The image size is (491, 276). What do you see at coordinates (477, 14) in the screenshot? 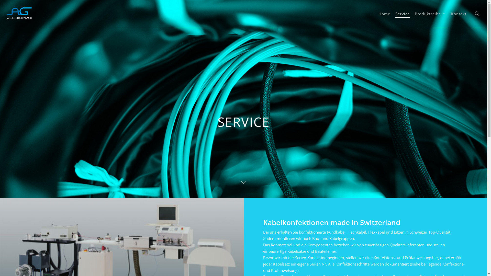
I see `search` at bounding box center [477, 14].